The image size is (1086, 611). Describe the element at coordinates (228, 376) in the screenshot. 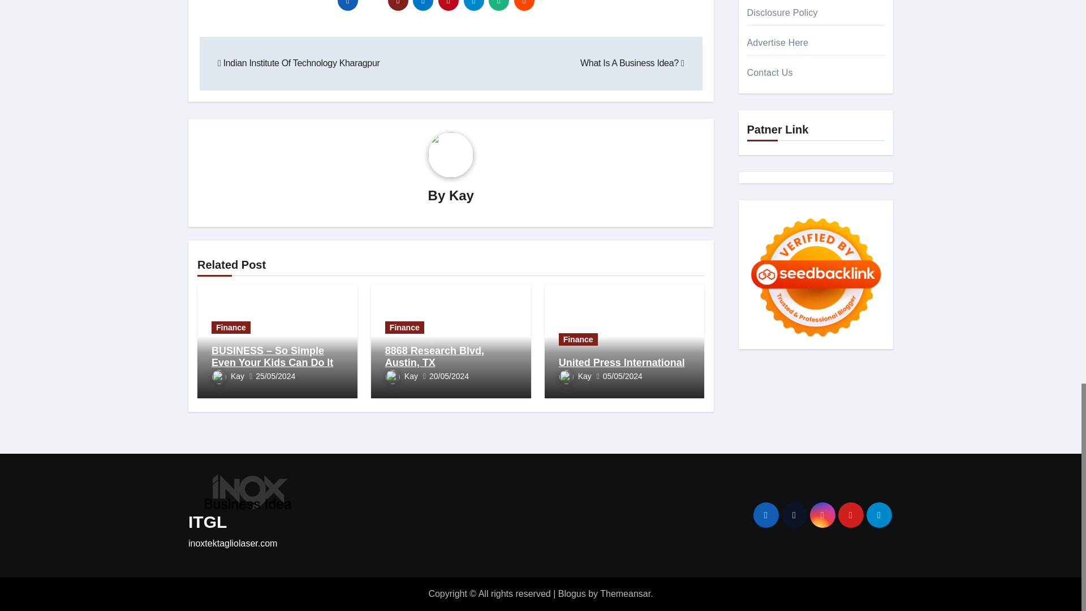

I see `Kay` at that location.